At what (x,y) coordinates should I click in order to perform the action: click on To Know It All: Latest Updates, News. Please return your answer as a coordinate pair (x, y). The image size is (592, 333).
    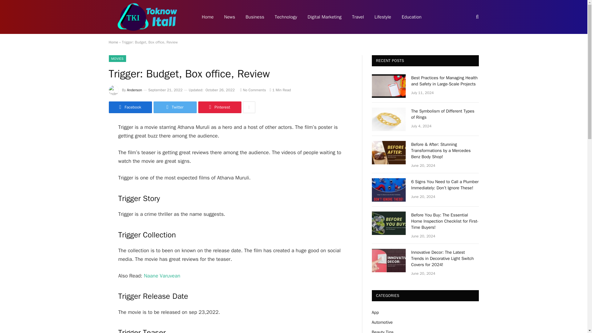
    Looking at the image, I should click on (147, 17).